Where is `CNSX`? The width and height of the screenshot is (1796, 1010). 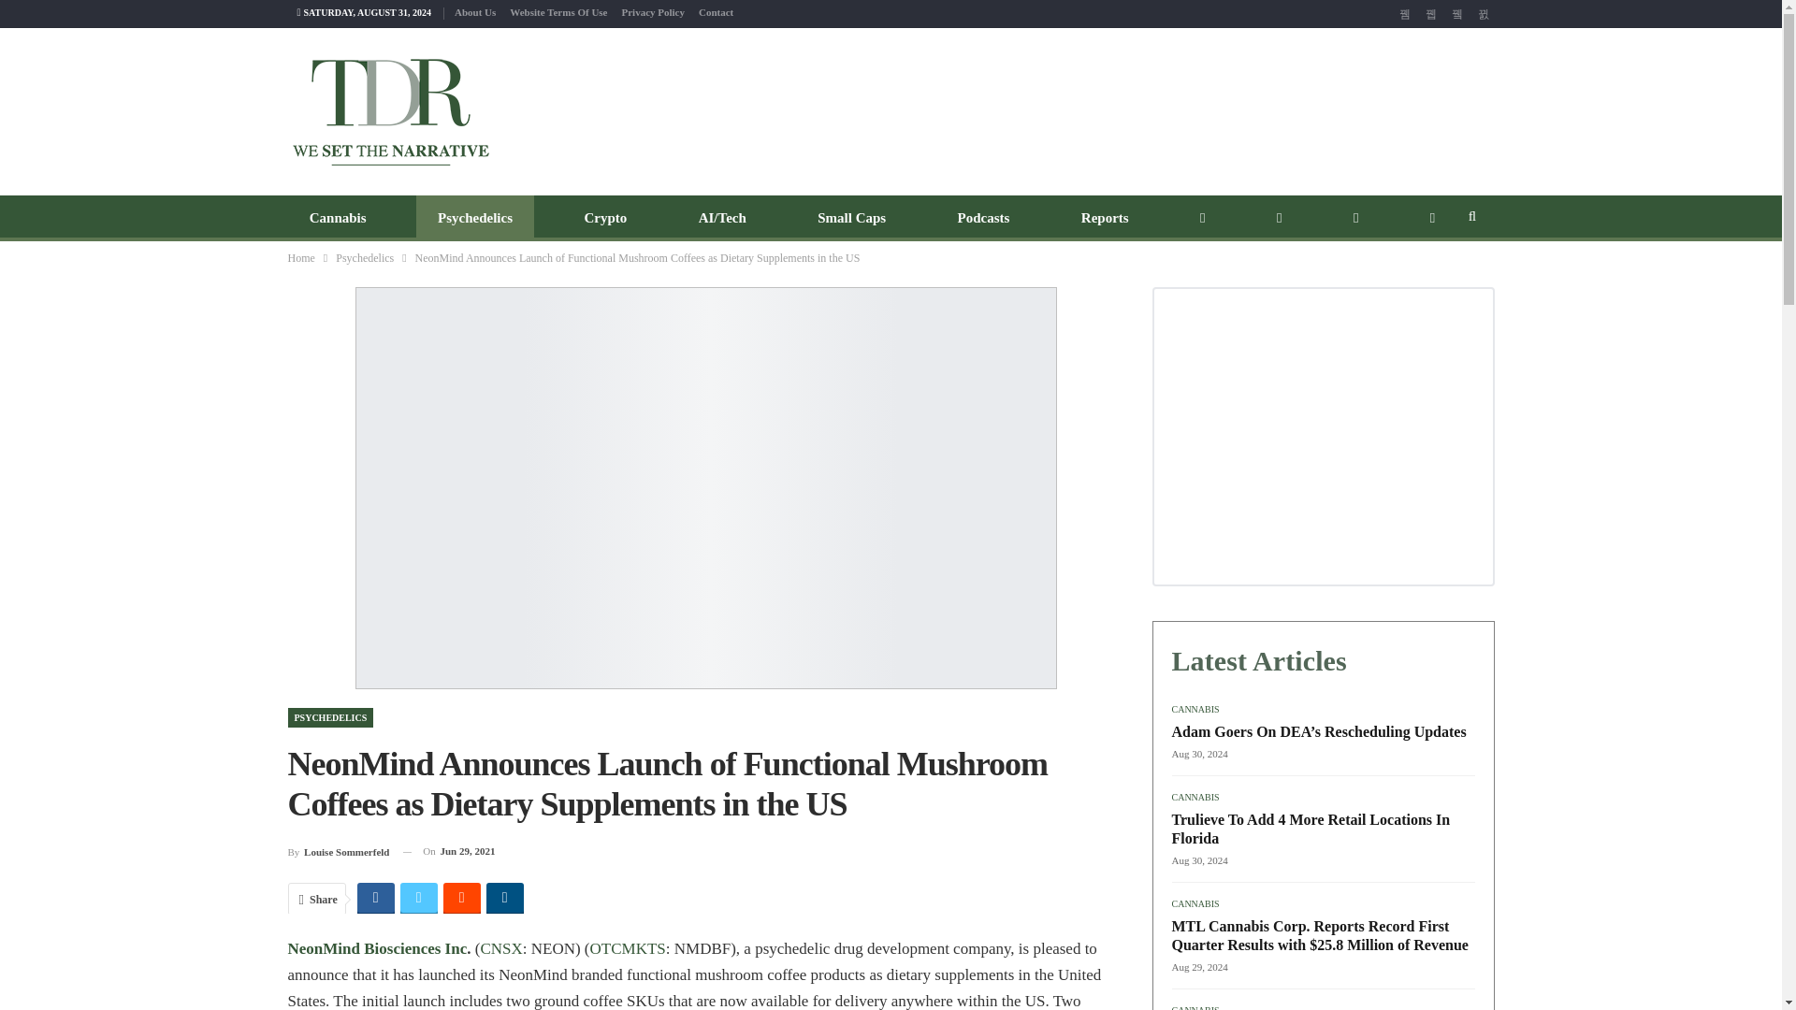
CNSX is located at coordinates (500, 948).